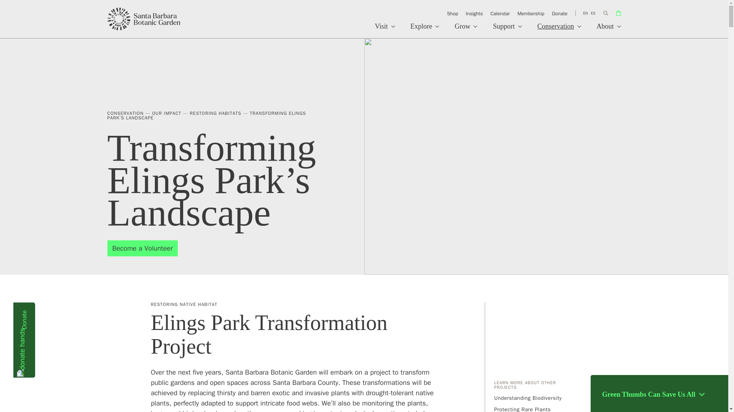  I want to click on Insights, so click(474, 14).